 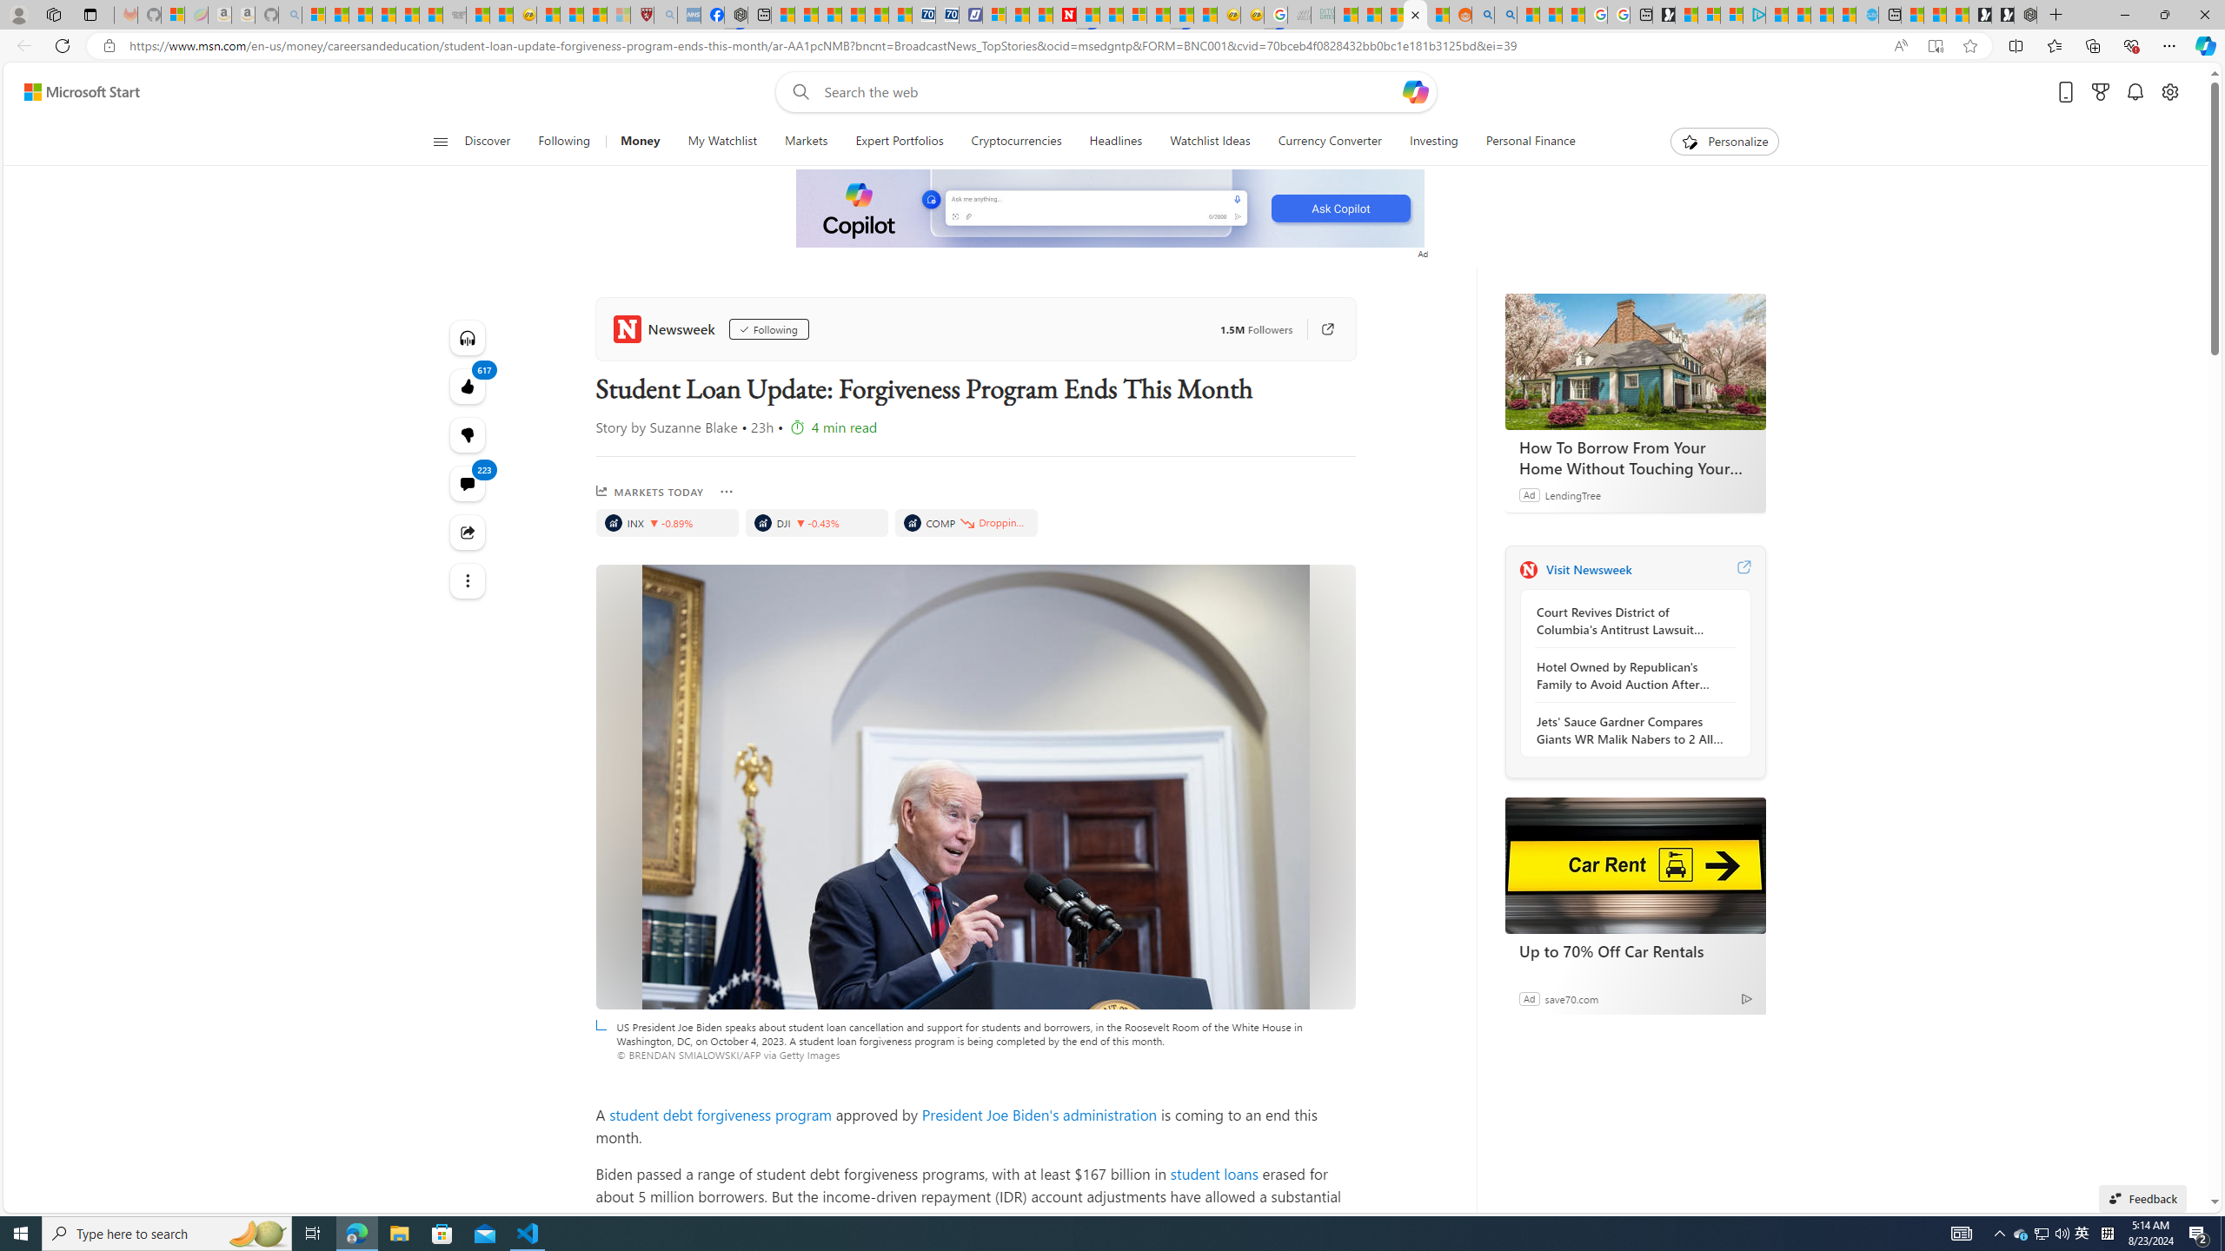 I want to click on Cryptocurrencies, so click(x=1017, y=142).